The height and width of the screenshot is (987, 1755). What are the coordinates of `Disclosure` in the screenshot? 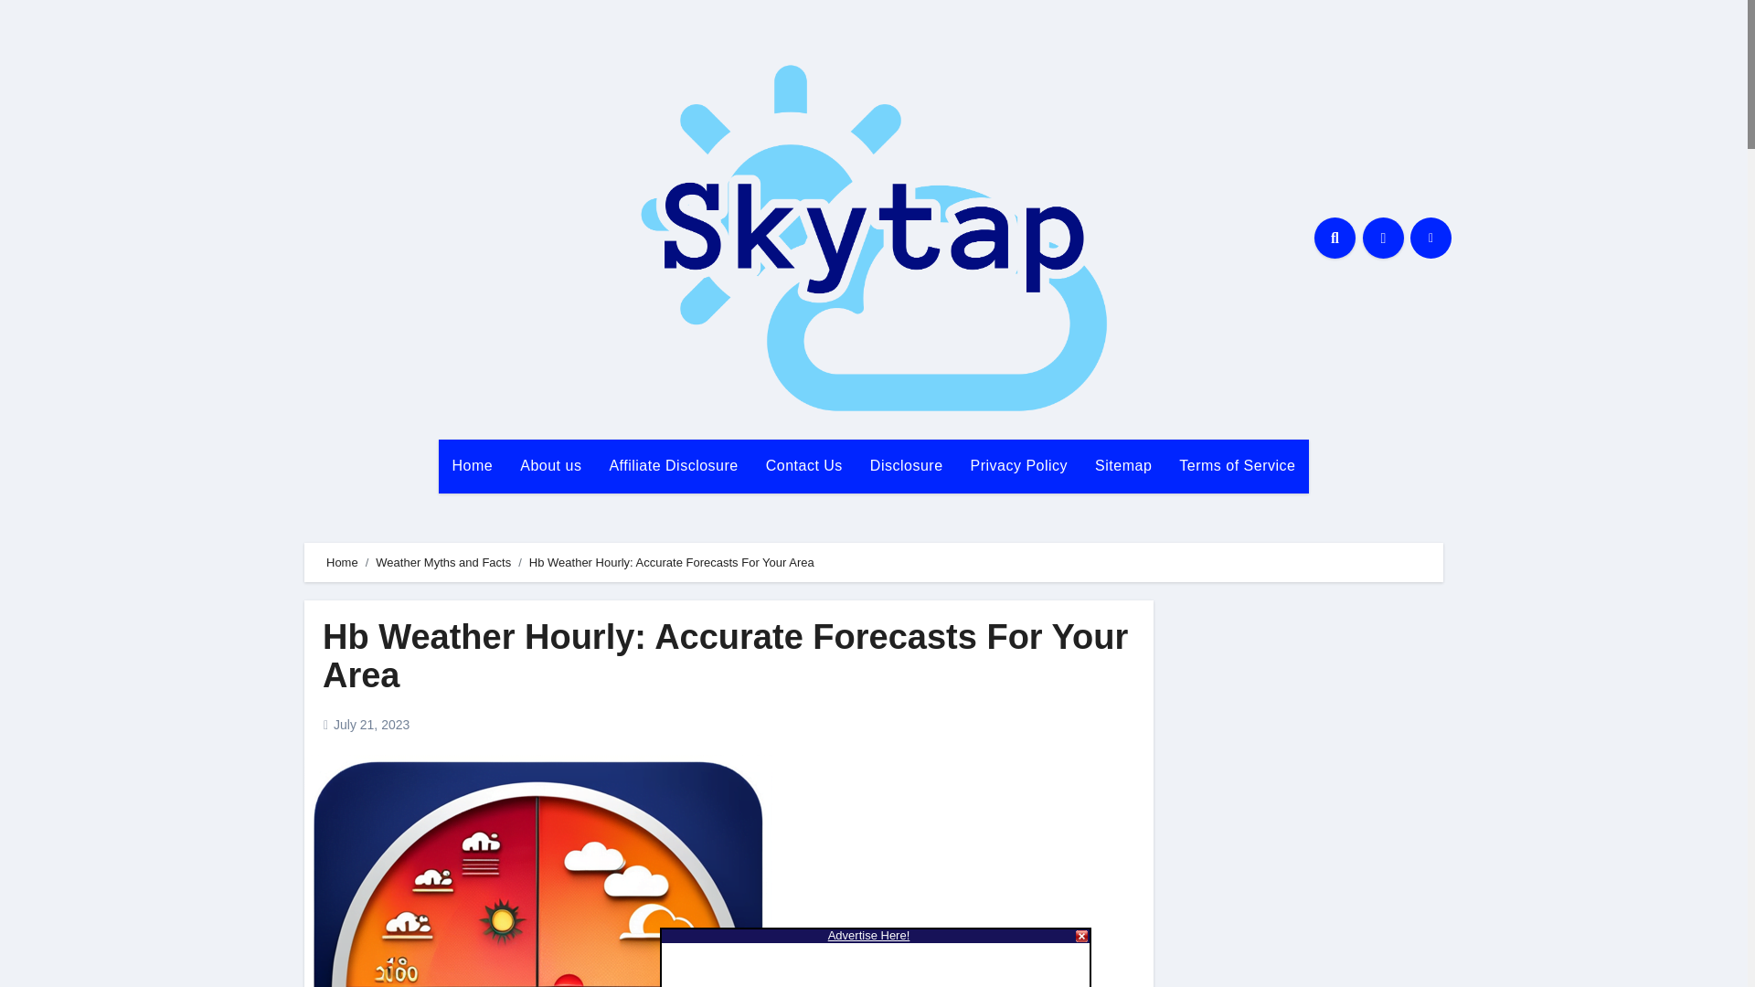 It's located at (906, 465).